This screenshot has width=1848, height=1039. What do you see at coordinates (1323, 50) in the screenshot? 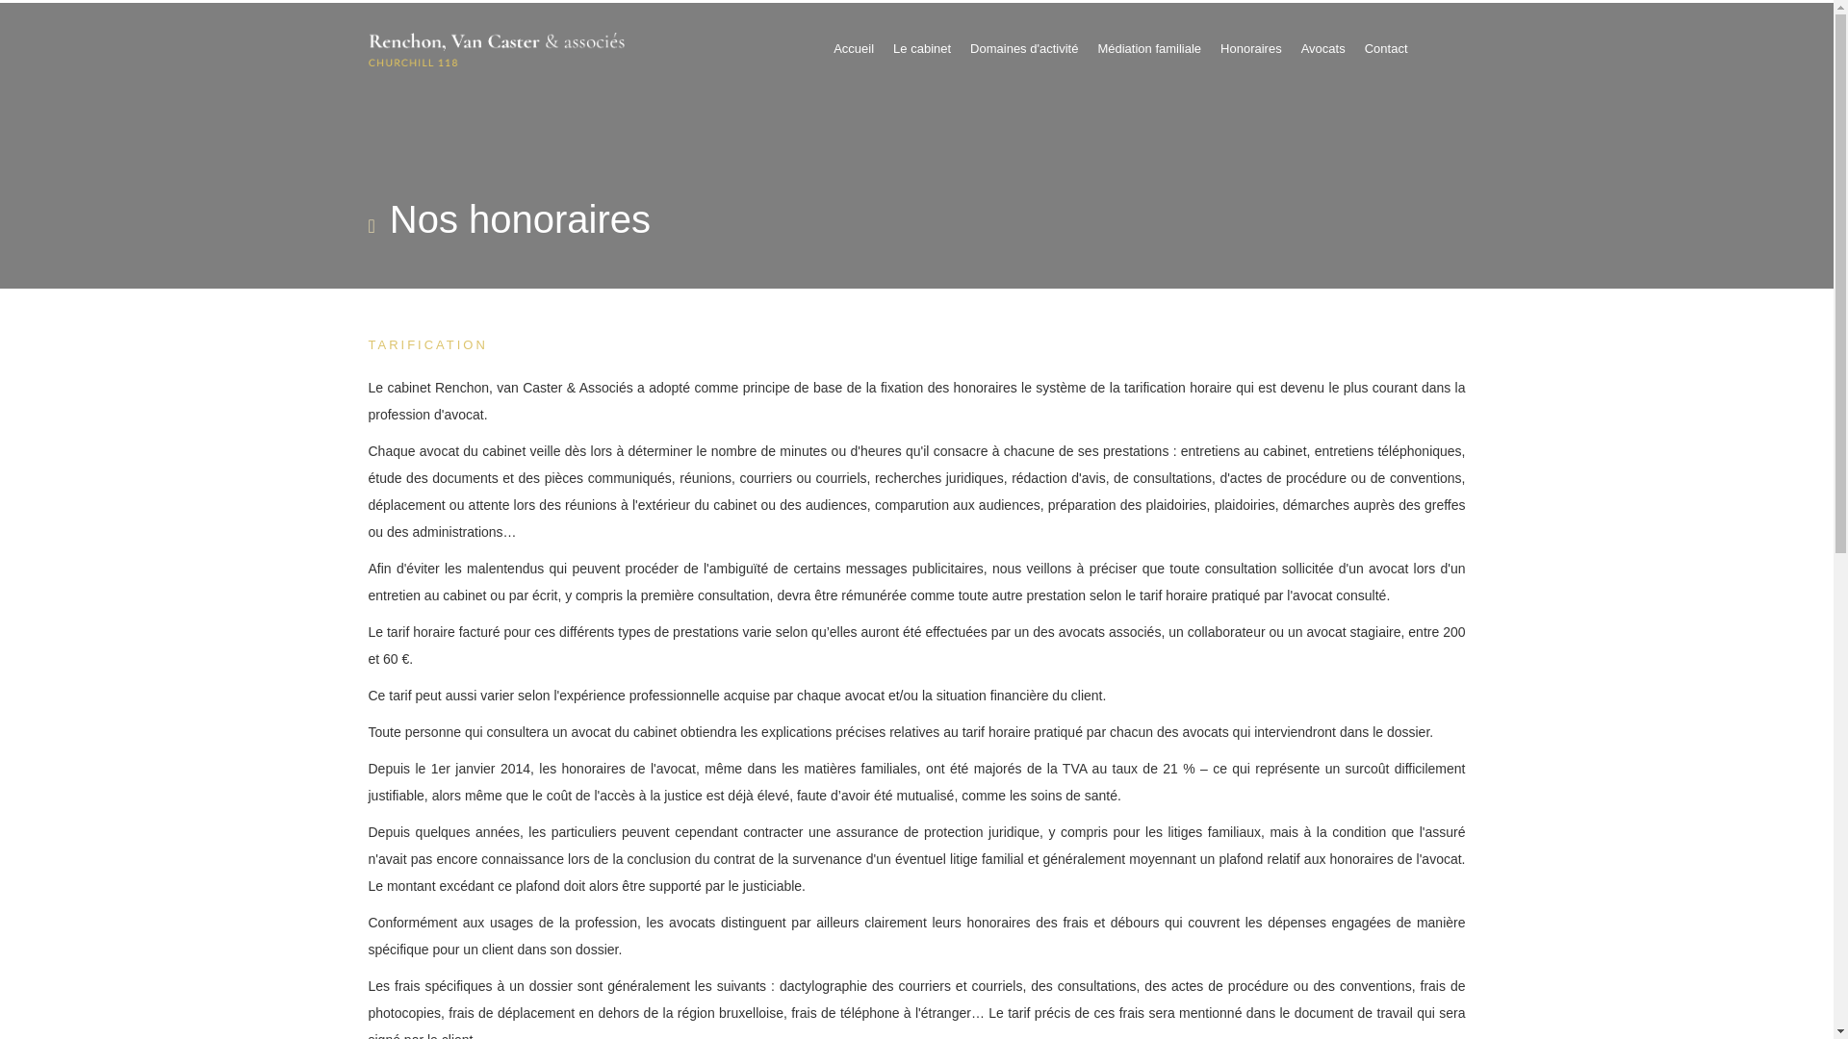
I see `Avocats` at bounding box center [1323, 50].